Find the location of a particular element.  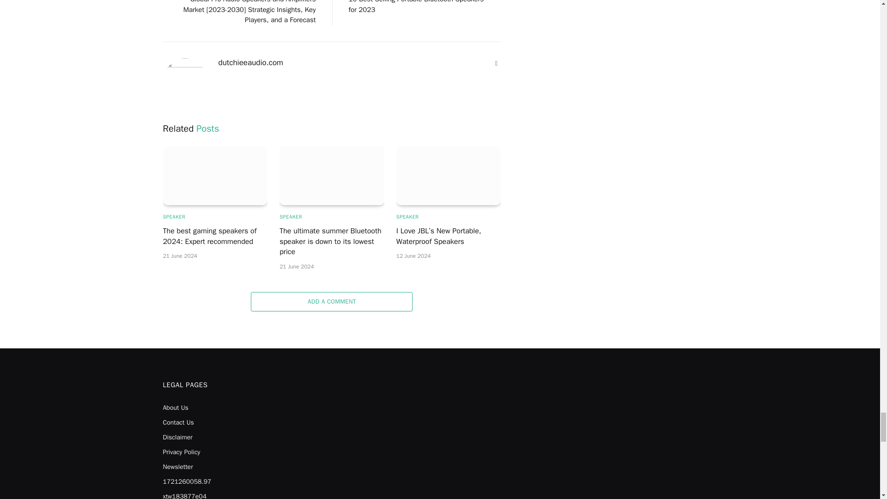

dutchieeaudio.com is located at coordinates (250, 63).